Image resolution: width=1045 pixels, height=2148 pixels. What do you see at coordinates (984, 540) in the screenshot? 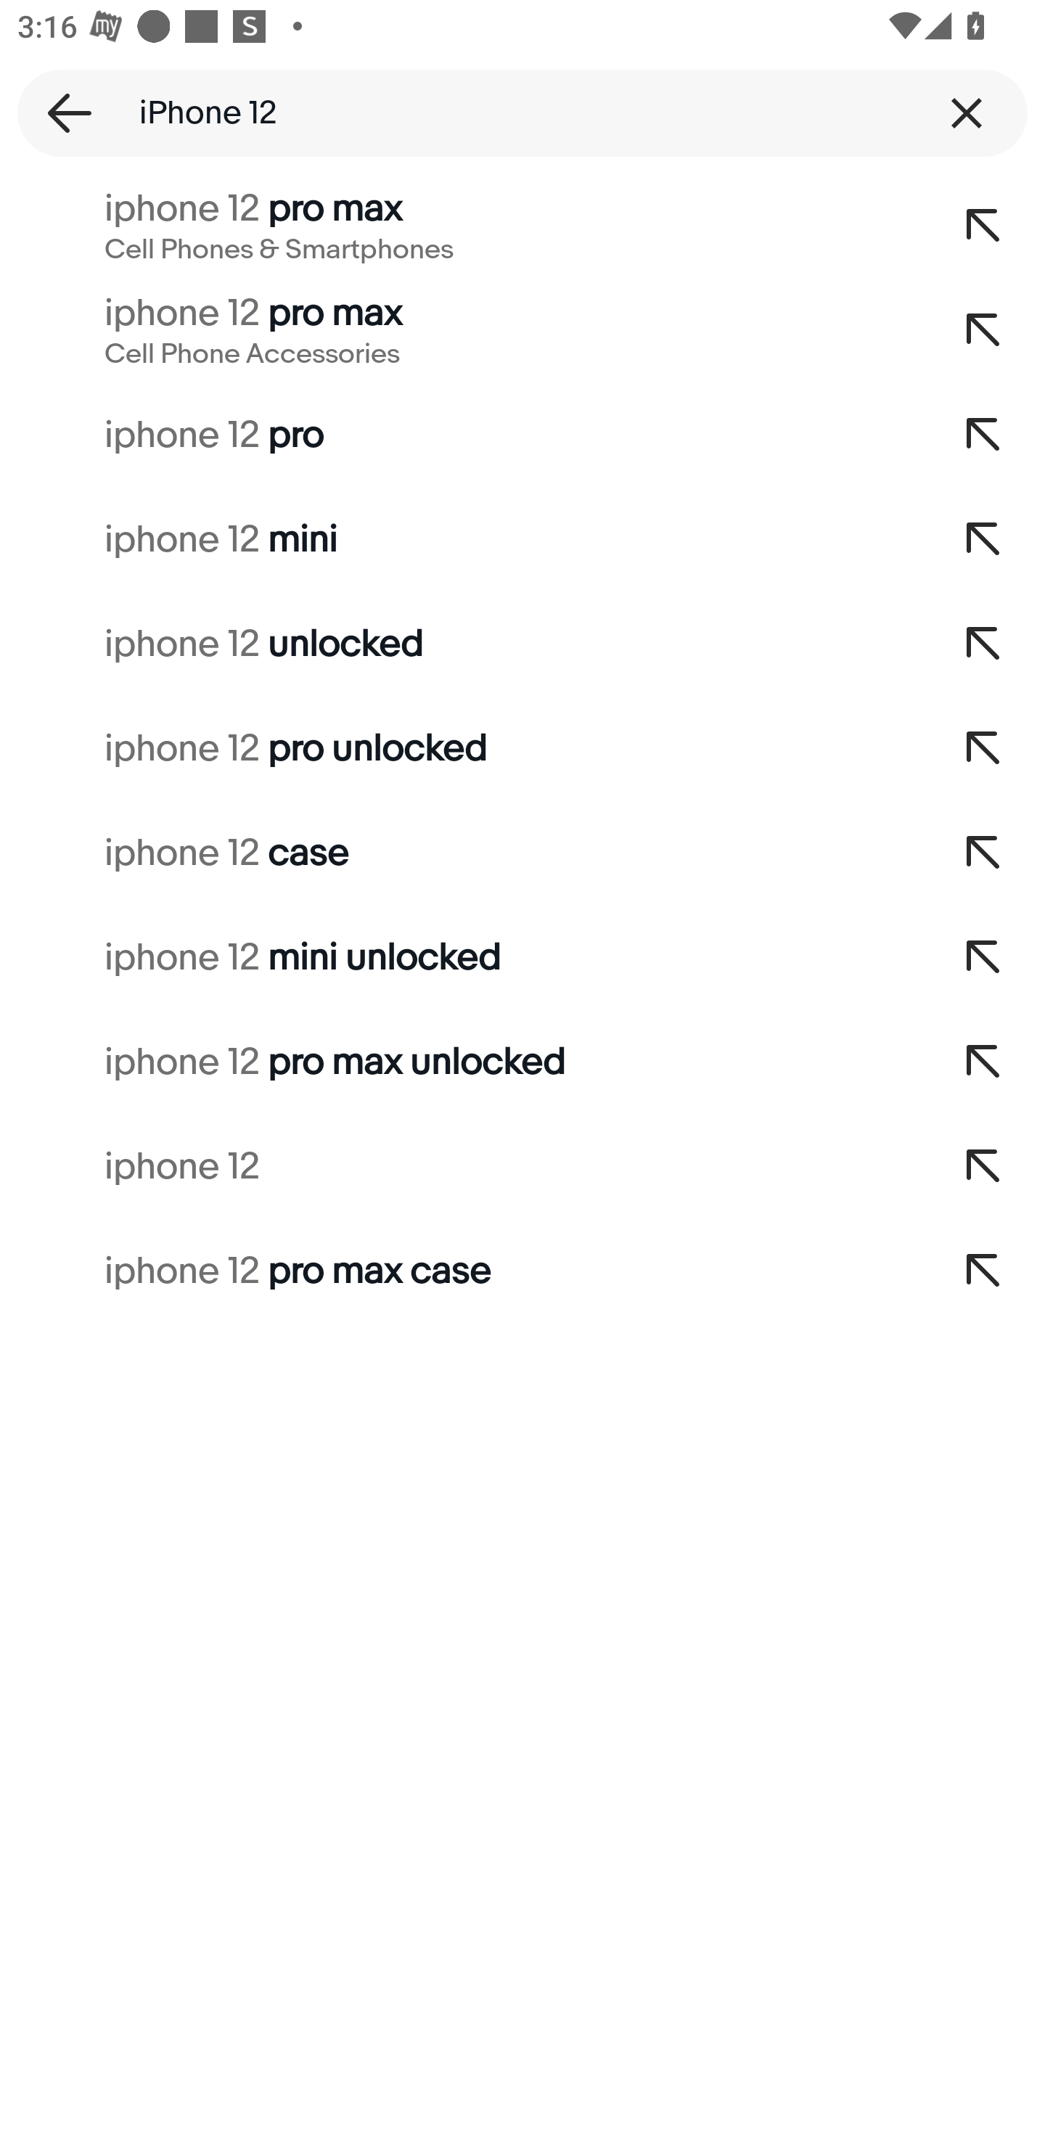
I see `Add to search query,iphone 12 mini` at bounding box center [984, 540].